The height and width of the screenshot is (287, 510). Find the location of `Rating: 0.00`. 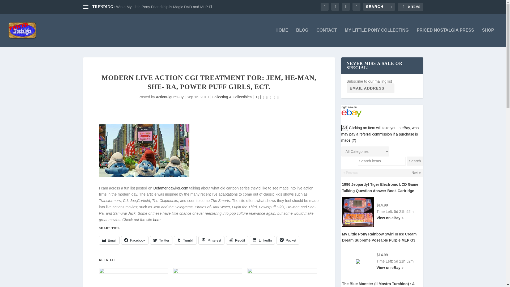

Rating: 0.00 is located at coordinates (271, 97).